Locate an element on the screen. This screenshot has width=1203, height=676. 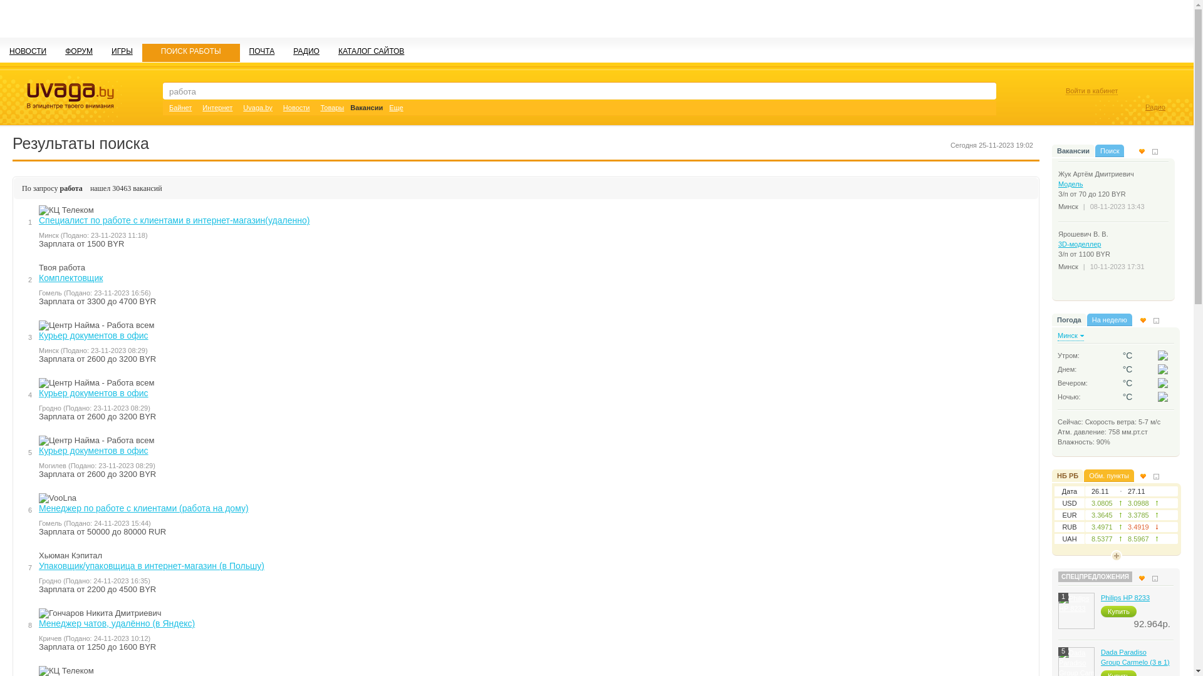
1 is located at coordinates (1076, 611).